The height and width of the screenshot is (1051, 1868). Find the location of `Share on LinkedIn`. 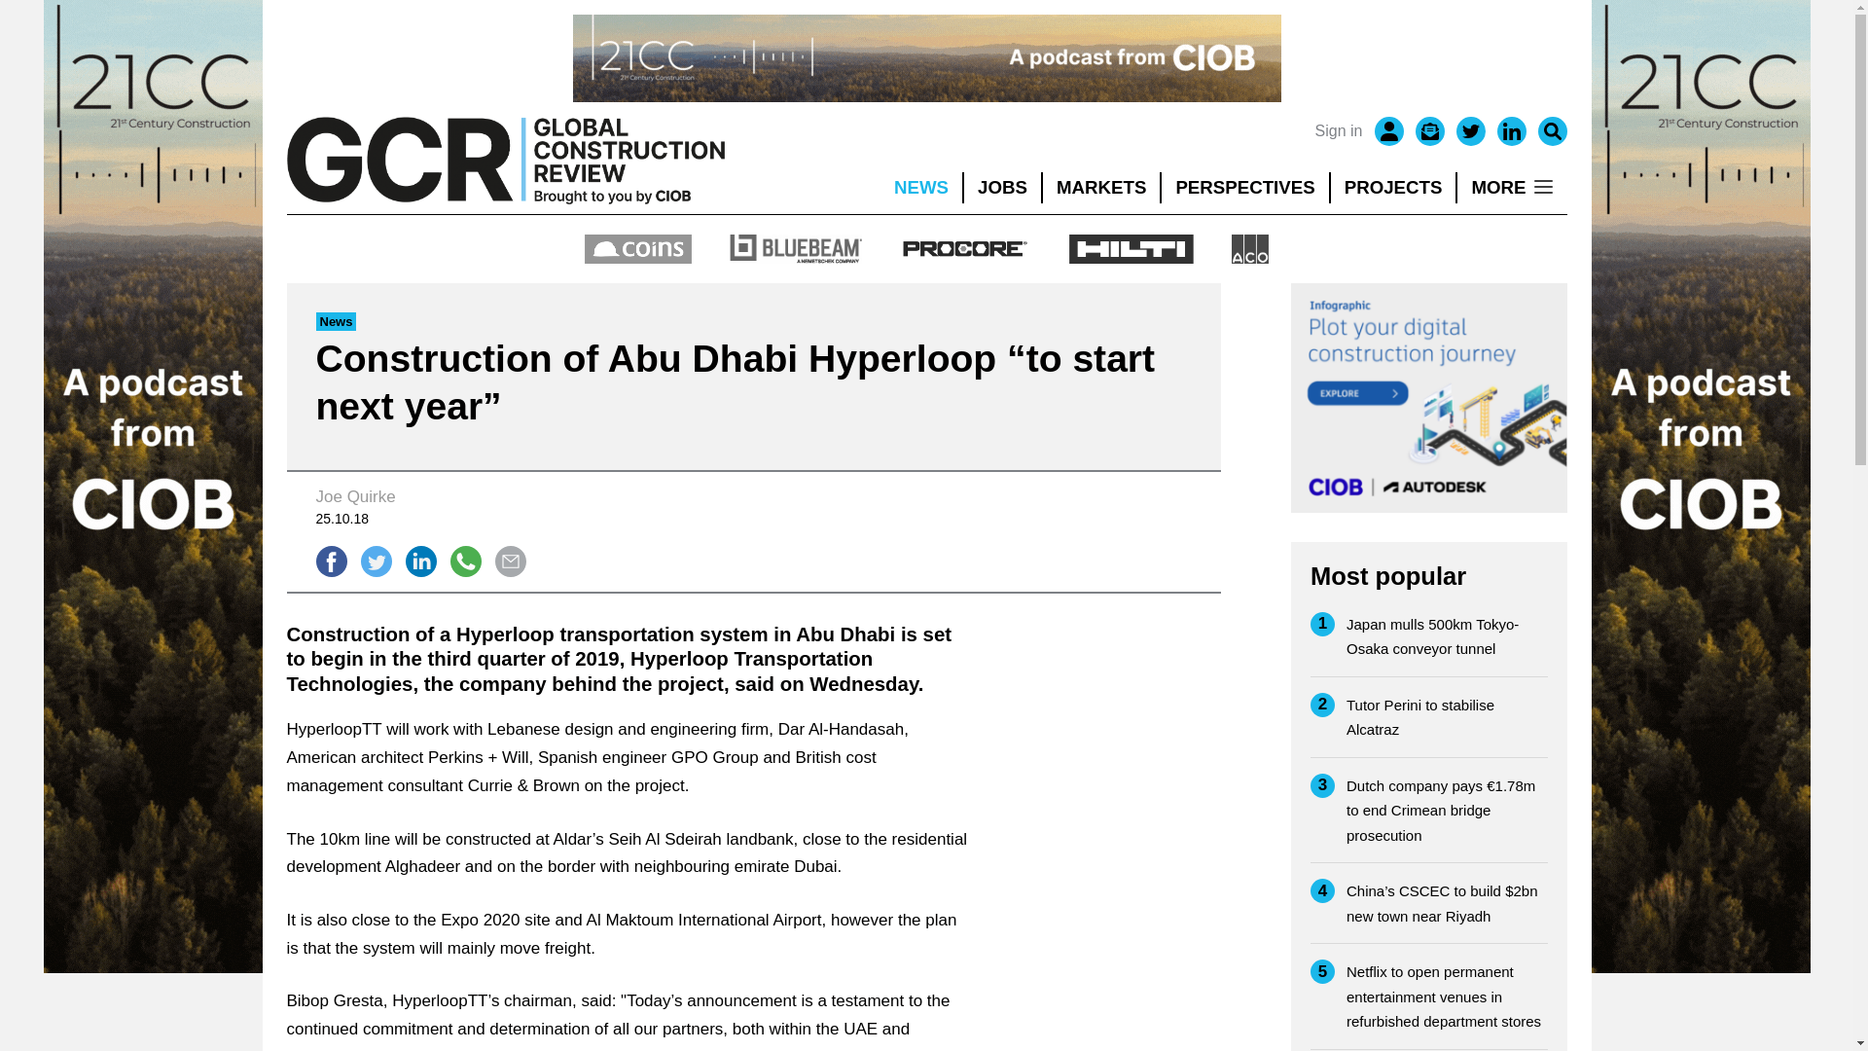

Share on LinkedIn is located at coordinates (420, 561).